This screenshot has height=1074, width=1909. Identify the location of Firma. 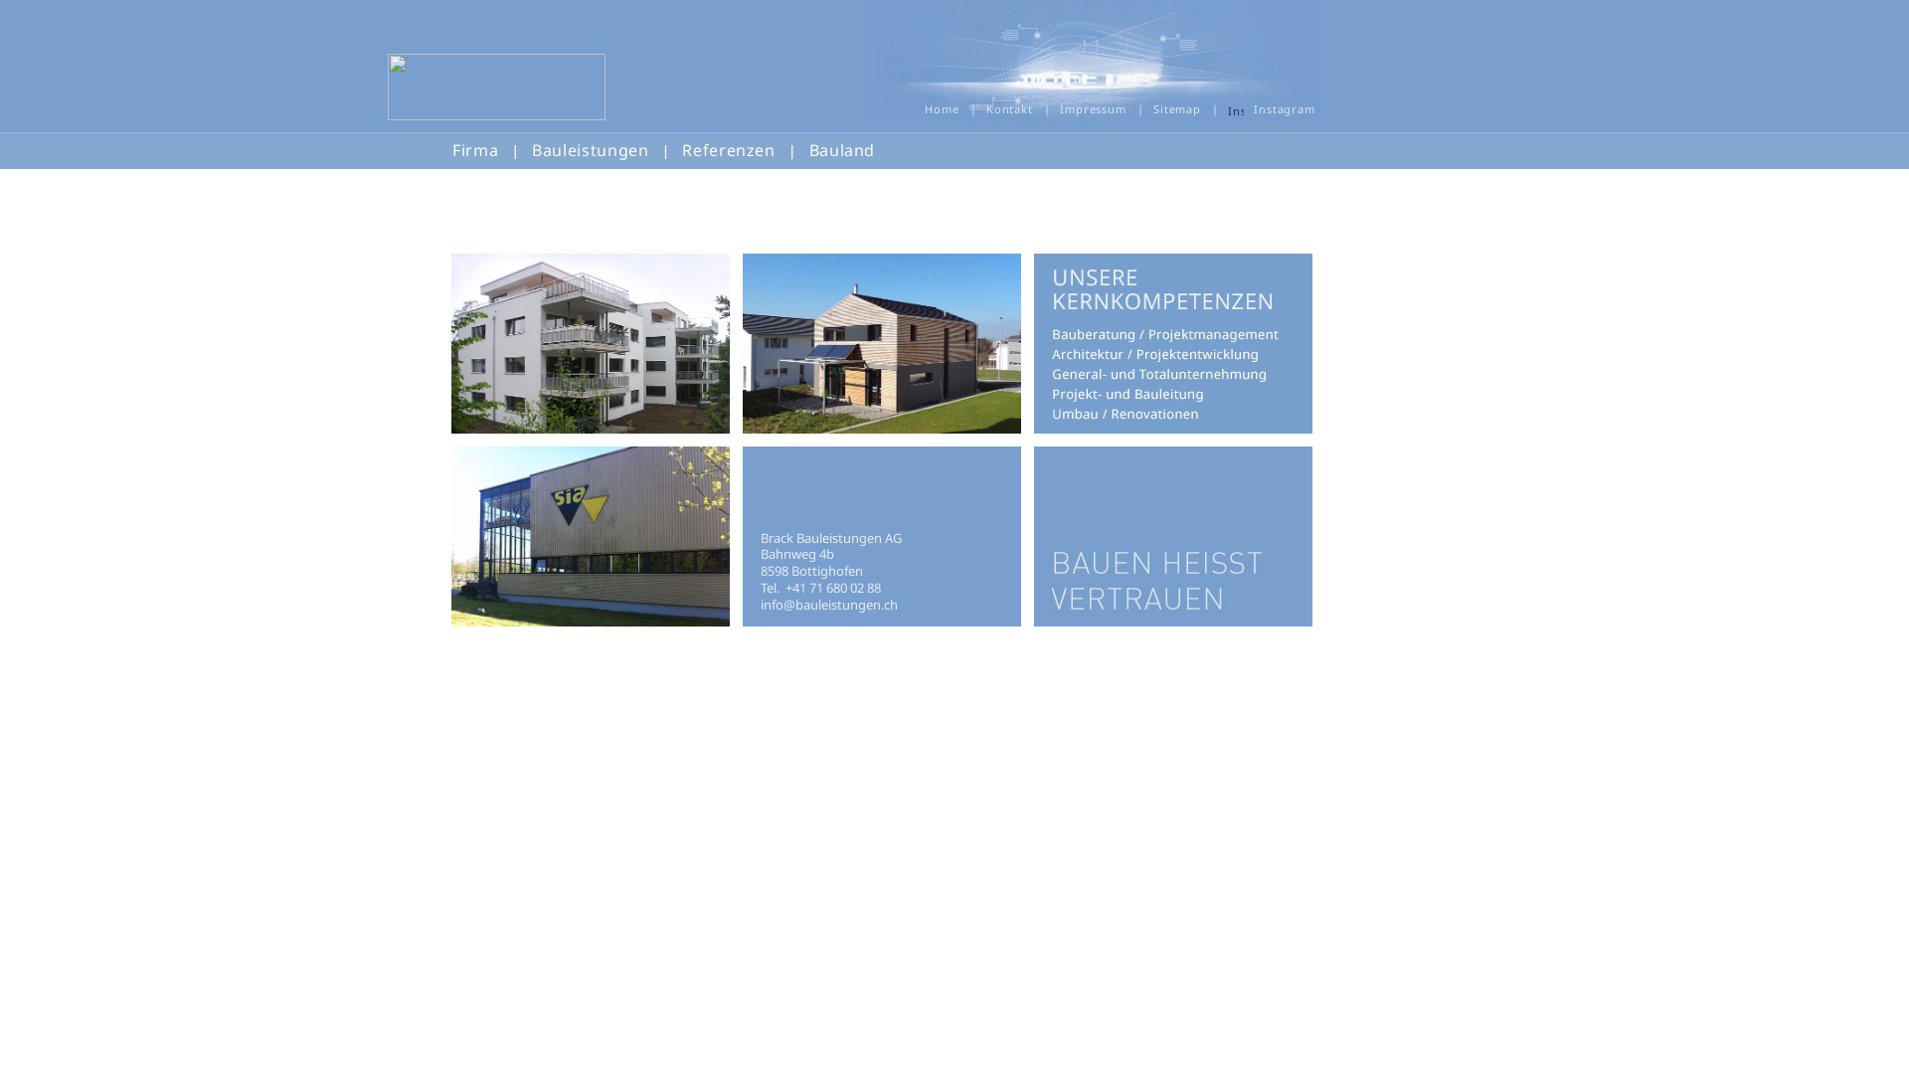
(475, 150).